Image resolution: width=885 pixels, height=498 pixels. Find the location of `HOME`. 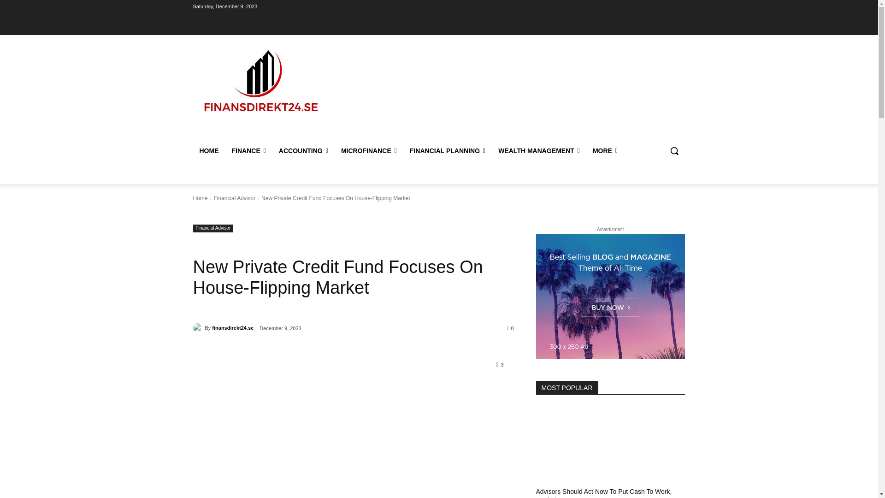

HOME is located at coordinates (208, 151).